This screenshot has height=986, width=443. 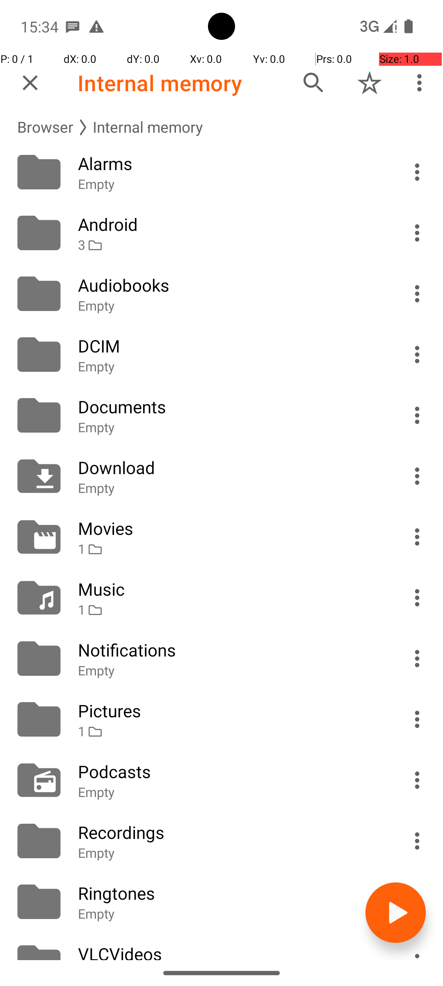 What do you see at coordinates (231, 549) in the screenshot?
I see `1 §*§` at bounding box center [231, 549].